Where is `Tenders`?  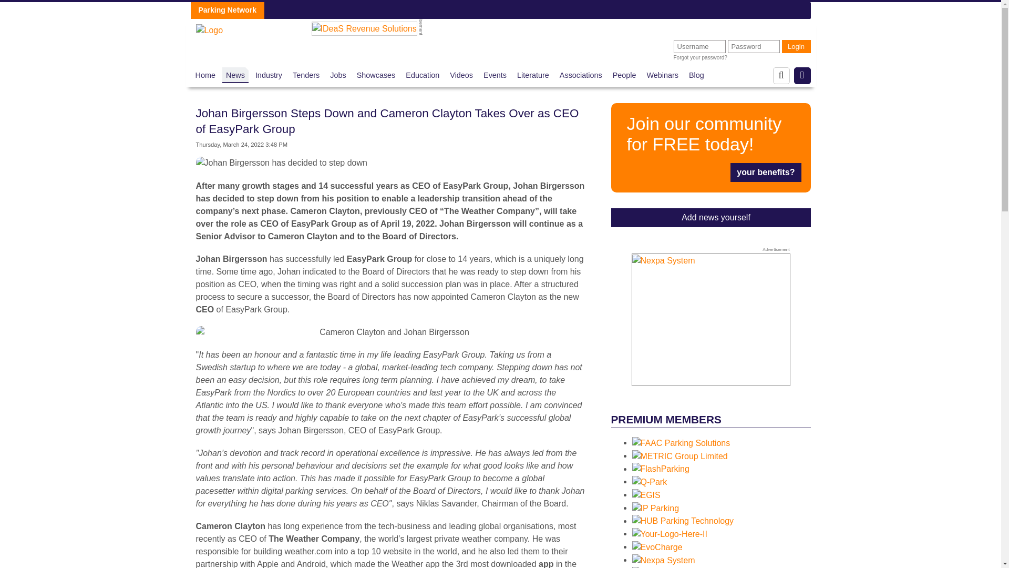
Tenders is located at coordinates (306, 75).